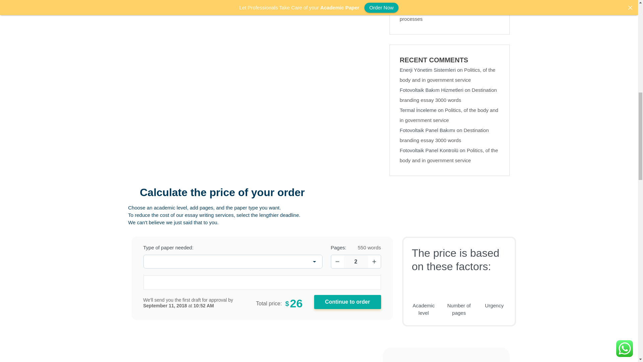  Describe the element at coordinates (444, 135) in the screenshot. I see `Destination branding essay 3000 words` at that location.